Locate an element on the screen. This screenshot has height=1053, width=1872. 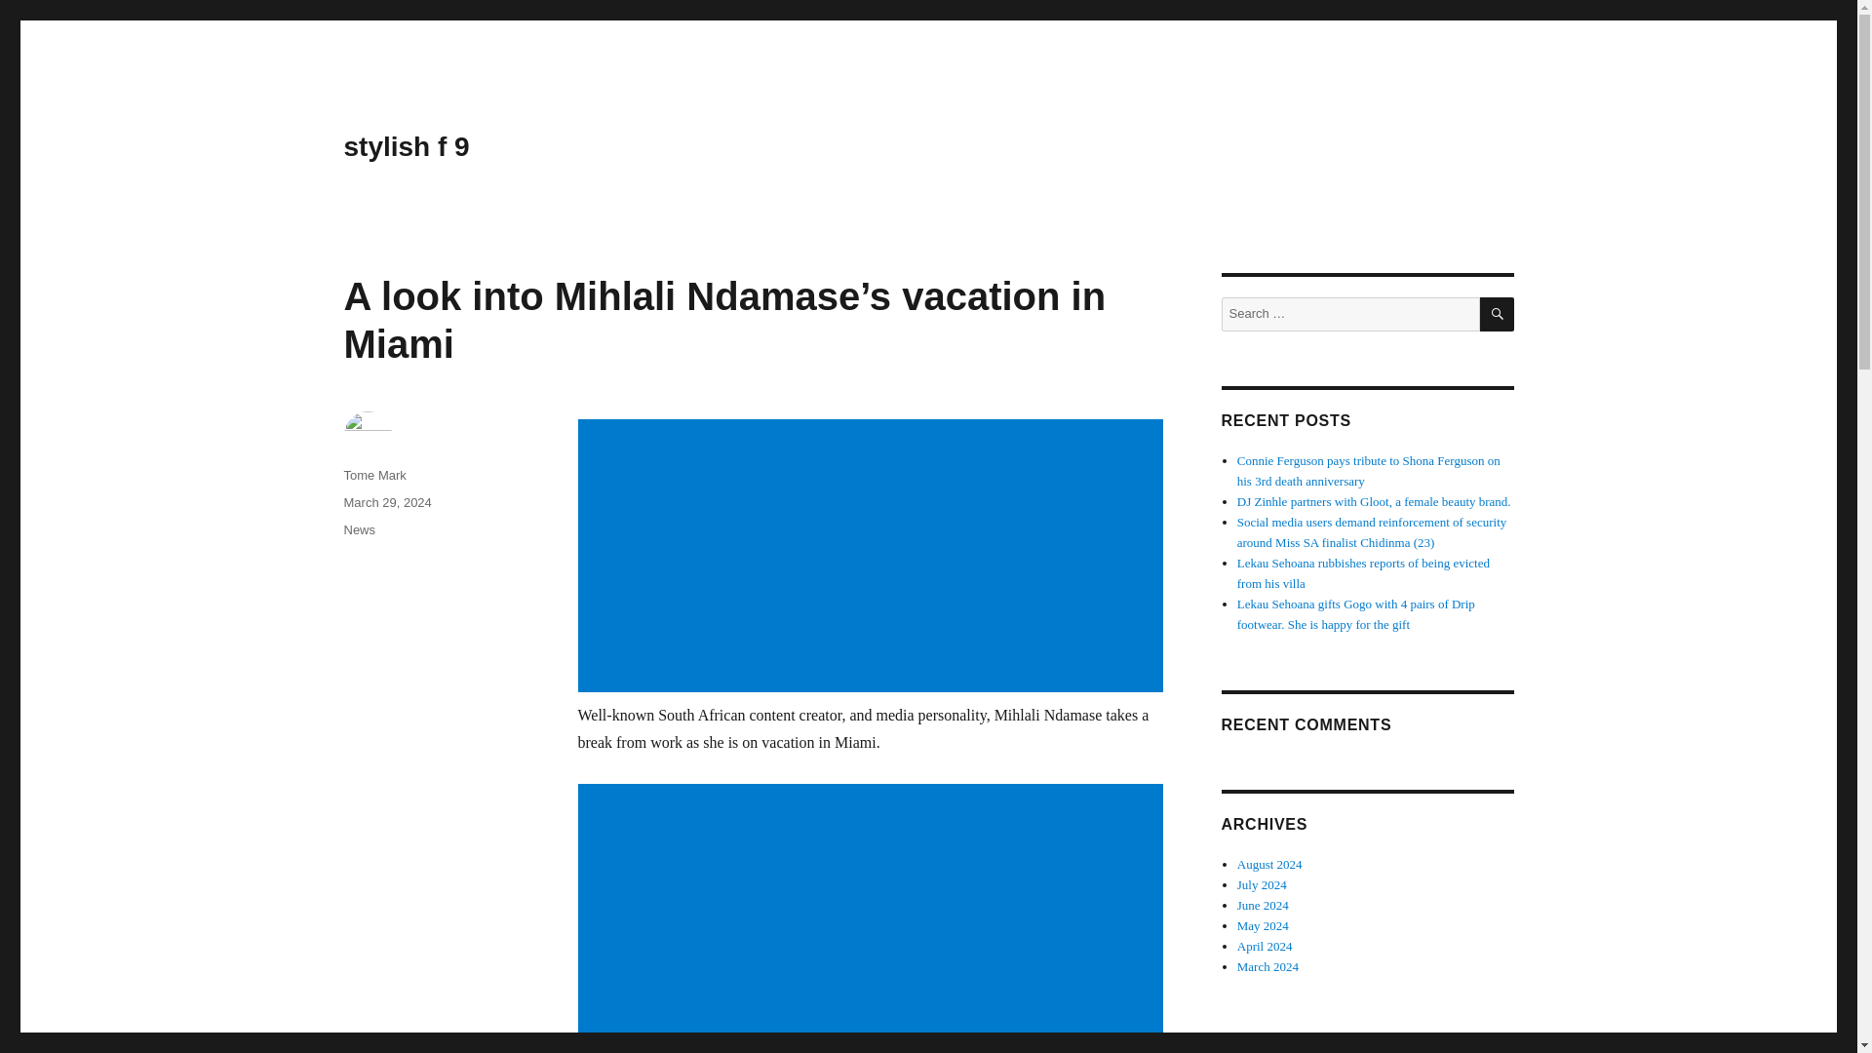
April 2024 is located at coordinates (1266, 946).